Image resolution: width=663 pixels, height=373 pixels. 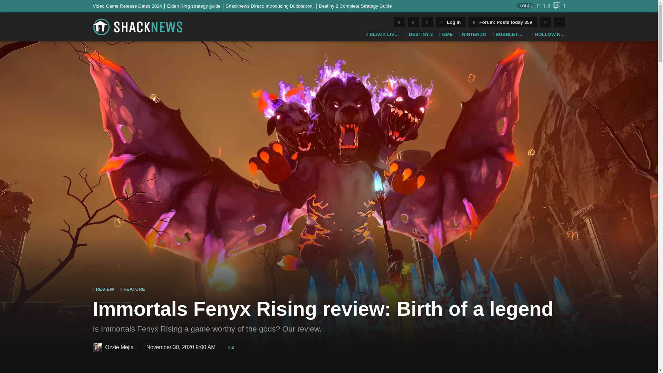 What do you see at coordinates (355, 6) in the screenshot?
I see `Destiny 2 Complete Strategy Guide` at bounding box center [355, 6].